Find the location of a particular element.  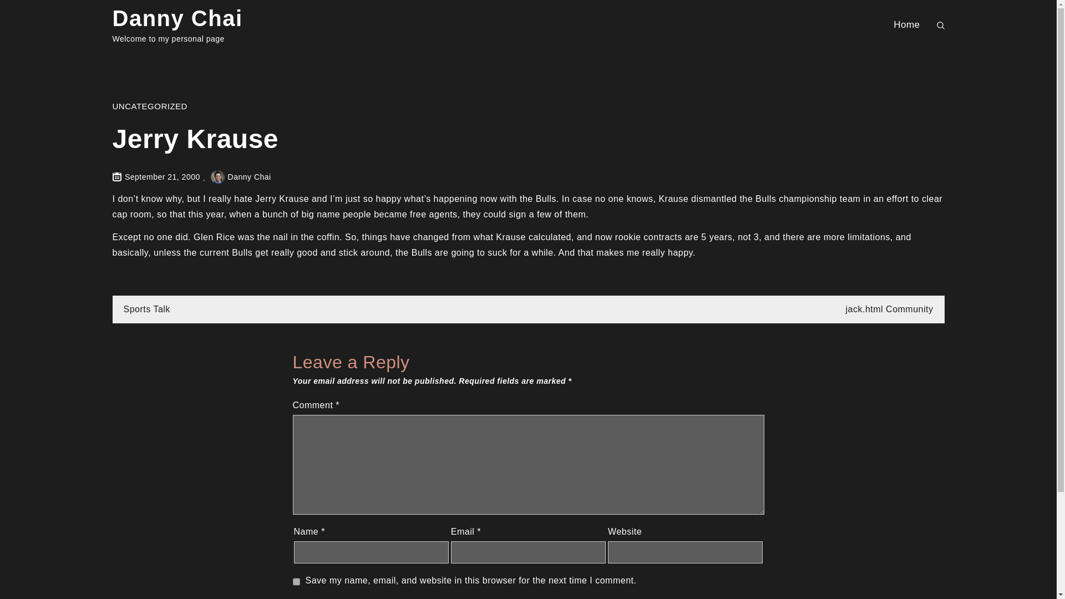

Danny Chai is located at coordinates (177, 18).